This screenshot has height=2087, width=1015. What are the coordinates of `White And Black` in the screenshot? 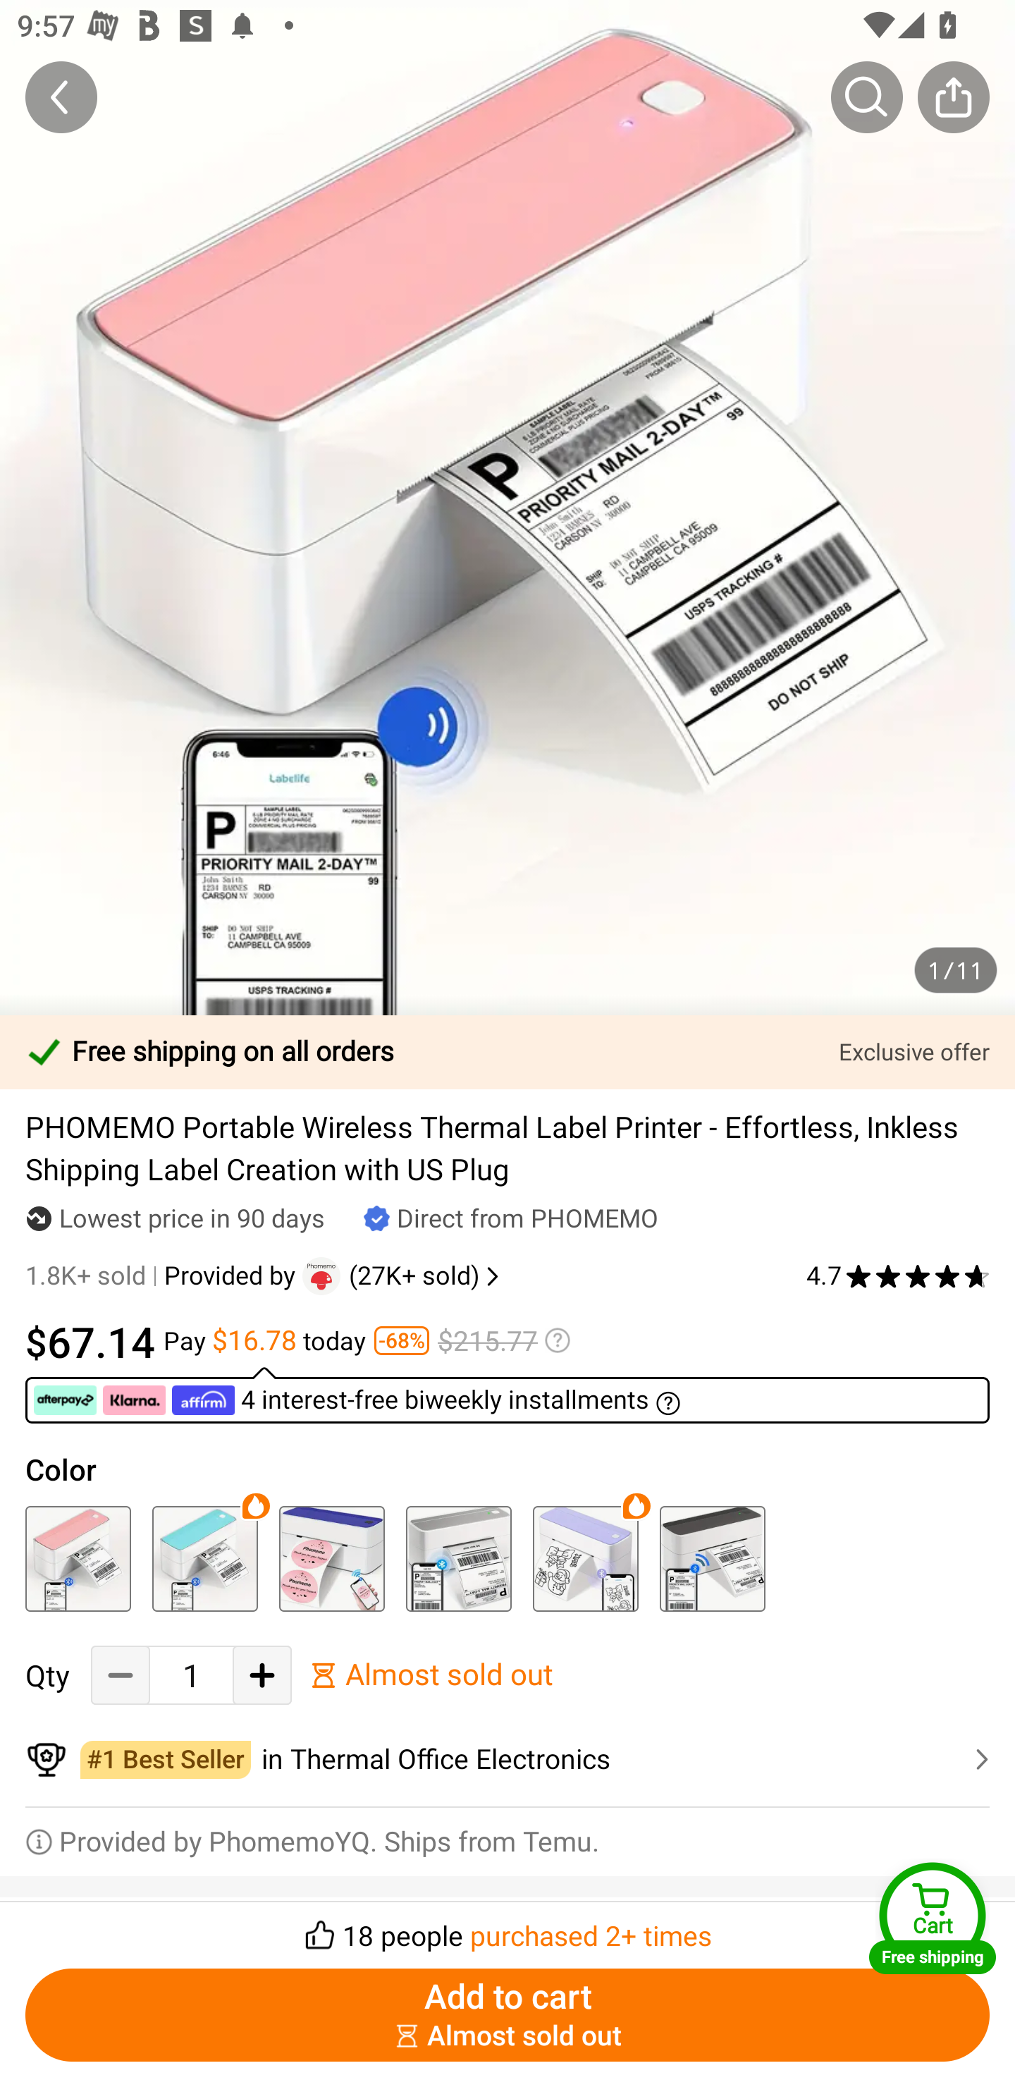 It's located at (712, 1559).